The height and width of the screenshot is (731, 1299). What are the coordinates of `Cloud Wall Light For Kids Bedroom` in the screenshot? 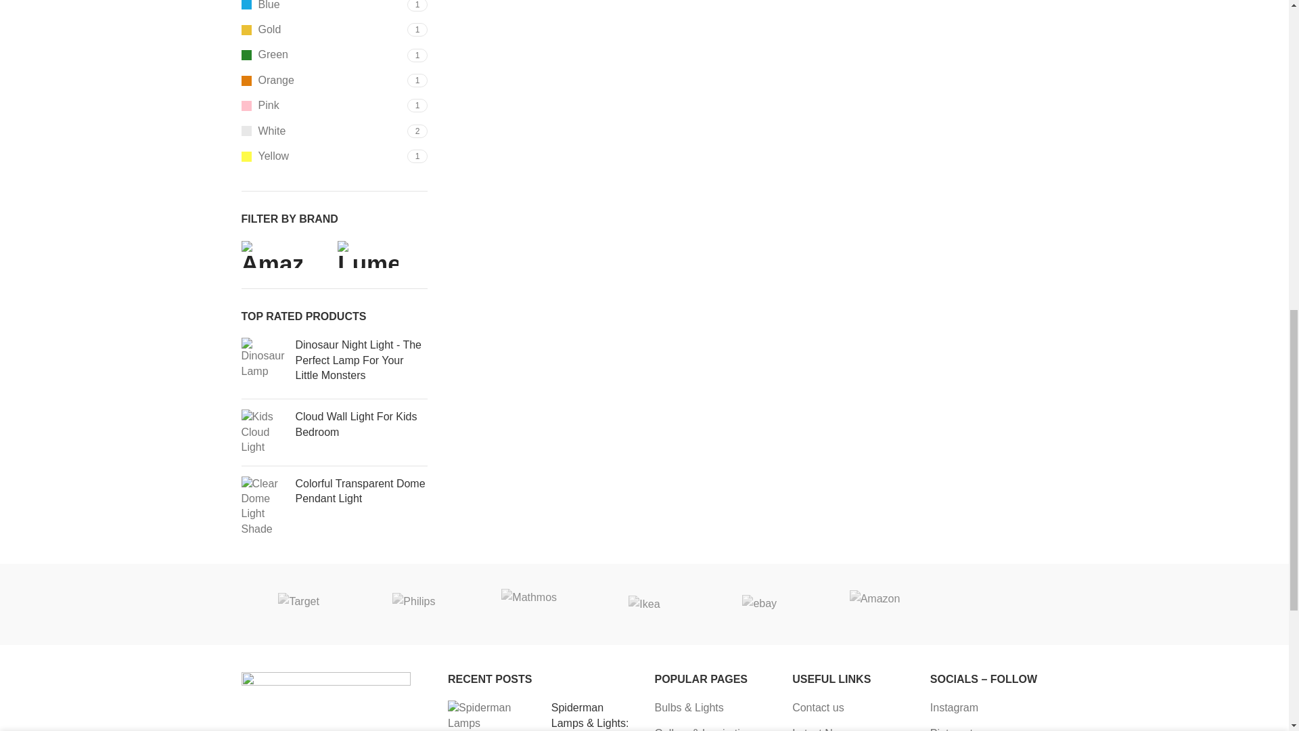 It's located at (263, 432).